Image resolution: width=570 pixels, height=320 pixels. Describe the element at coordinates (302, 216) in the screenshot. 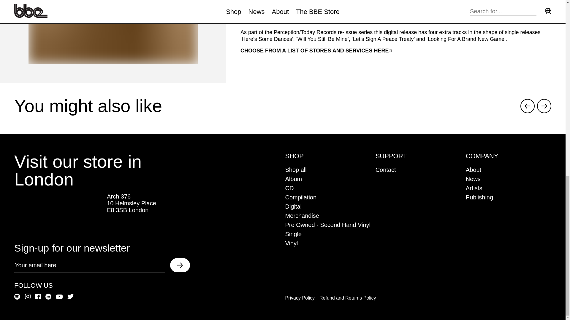

I see `Merchandise` at that location.